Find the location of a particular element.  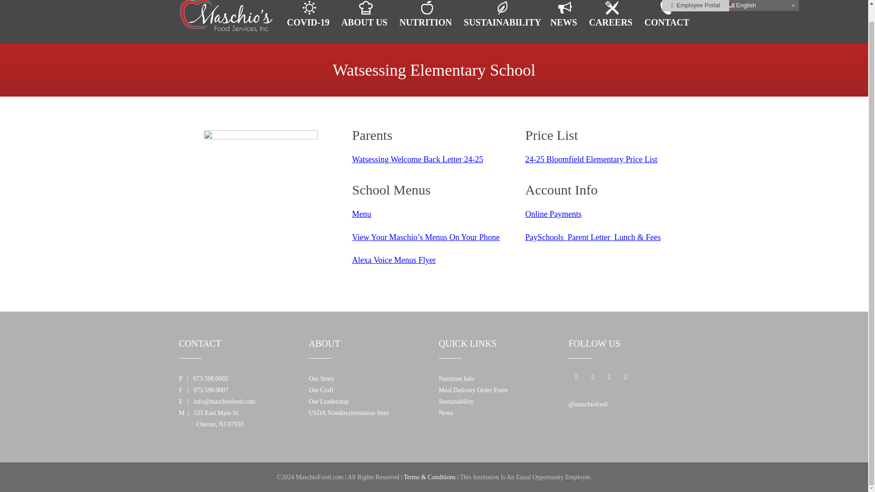

24-25 Bloomfield Elementary Price List is located at coordinates (591, 159).